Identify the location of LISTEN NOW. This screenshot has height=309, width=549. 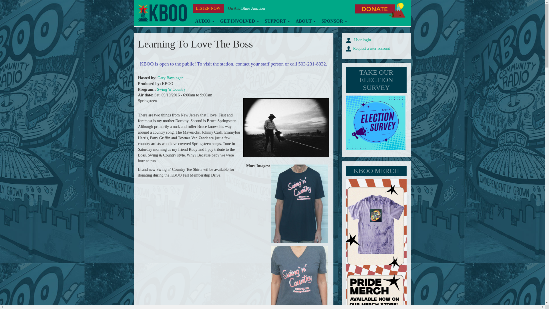
(208, 9).